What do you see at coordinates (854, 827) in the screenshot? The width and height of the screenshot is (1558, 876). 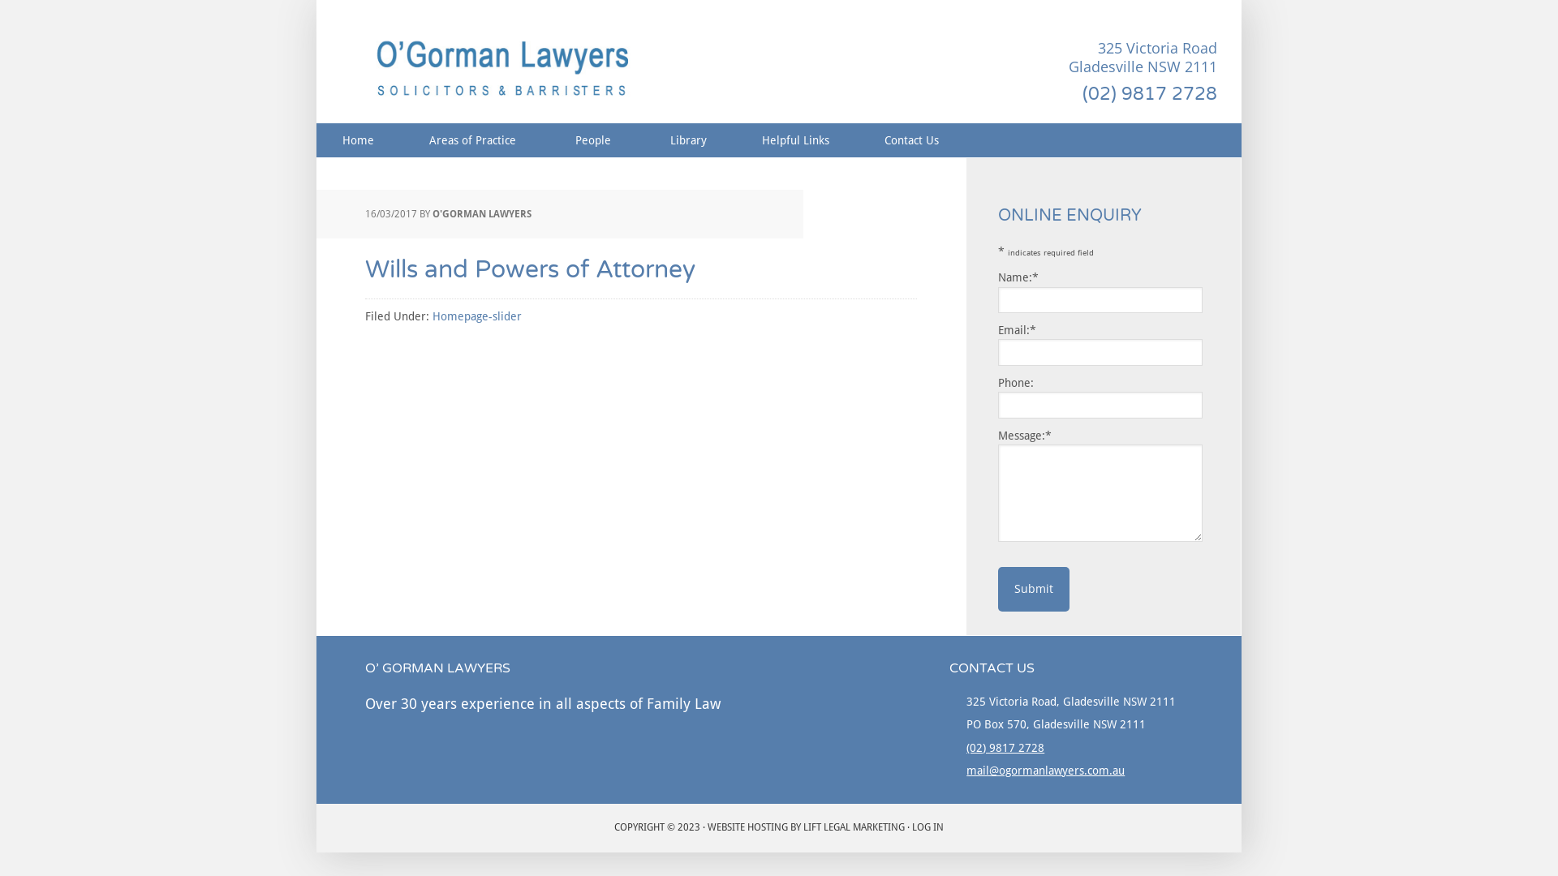 I see `LIFT LEGAL MARKETING` at bounding box center [854, 827].